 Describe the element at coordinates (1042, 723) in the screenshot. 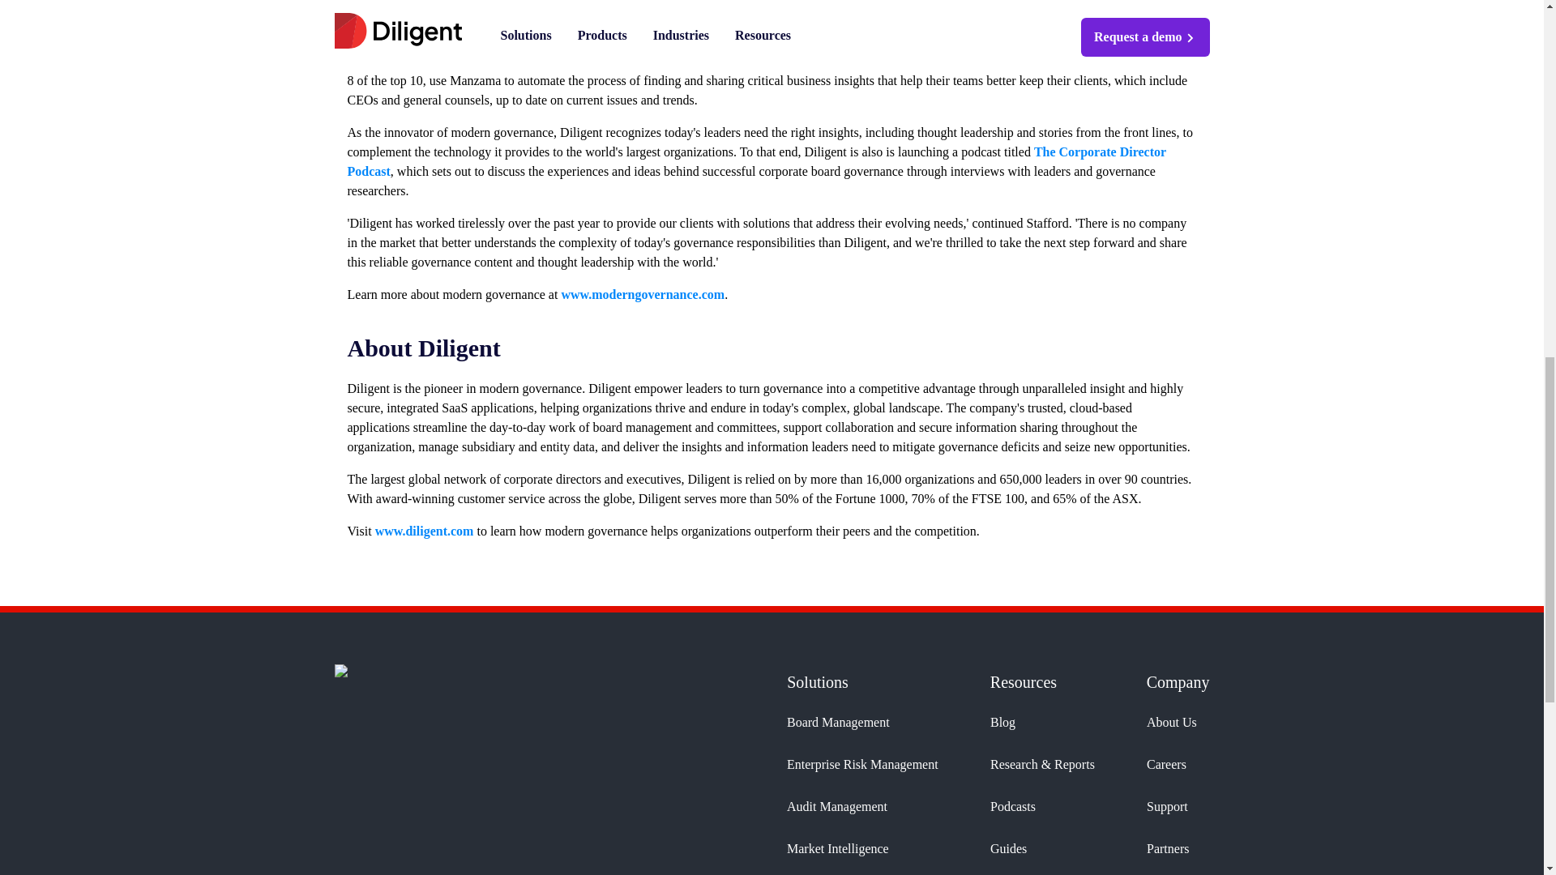

I see `Blog` at that location.